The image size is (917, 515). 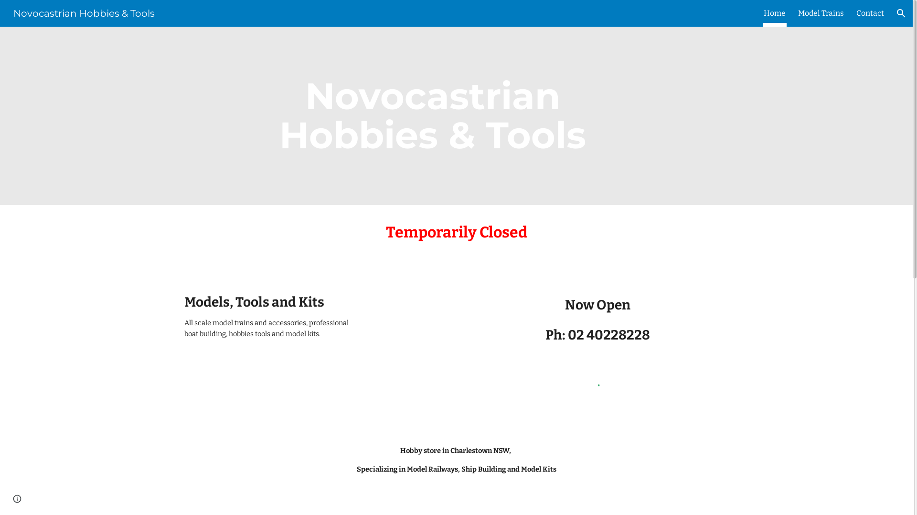 What do you see at coordinates (84, 12) in the screenshot?
I see `Novocastrian Hobbies & Tools` at bounding box center [84, 12].